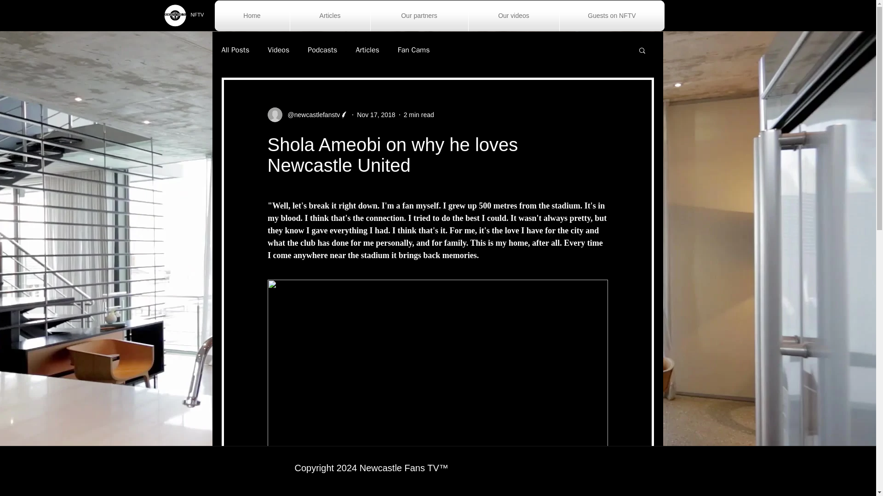 The height and width of the screenshot is (496, 883). I want to click on Home, so click(252, 16).